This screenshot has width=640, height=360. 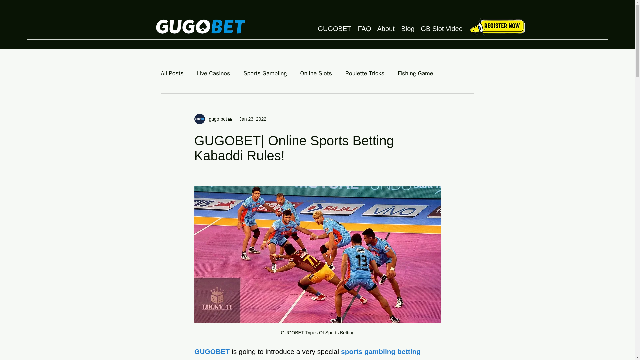 What do you see at coordinates (408, 28) in the screenshot?
I see `Blog` at bounding box center [408, 28].